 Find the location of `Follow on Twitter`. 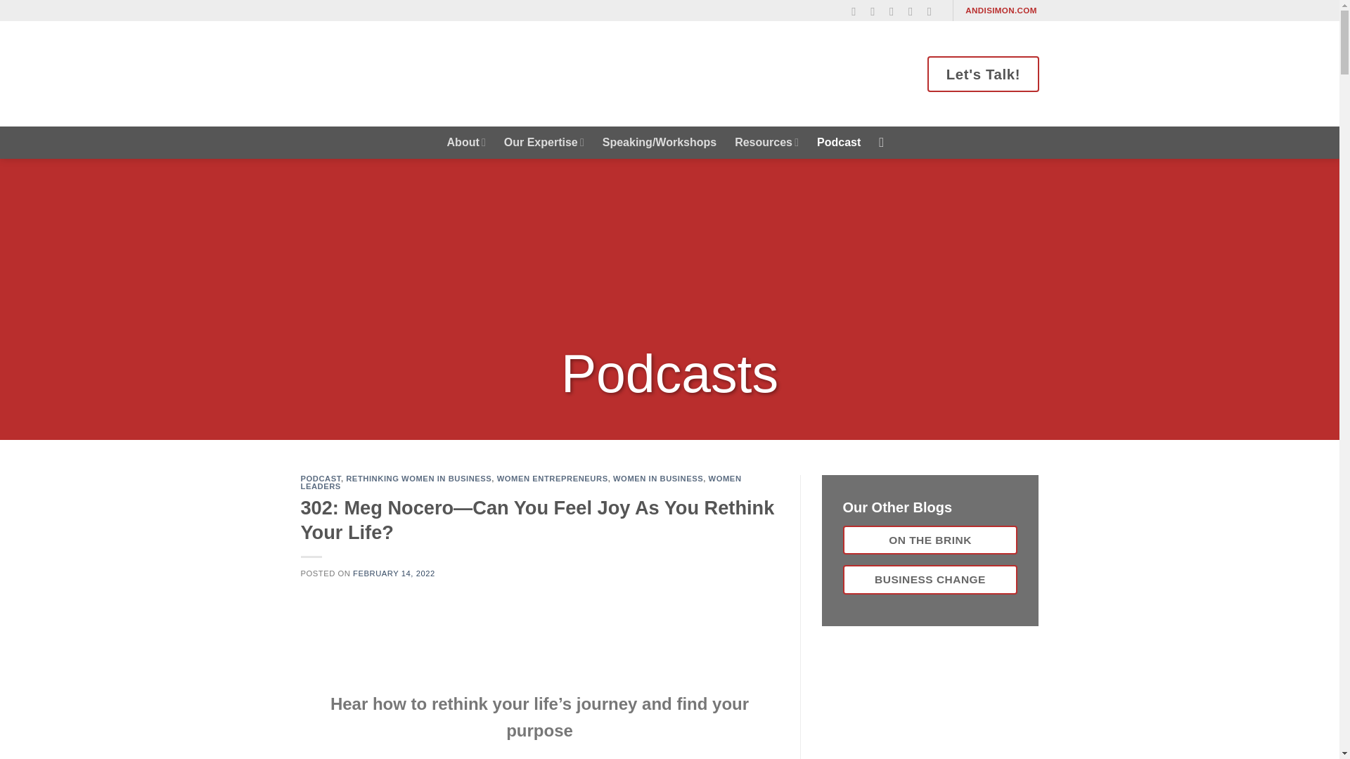

Follow on Twitter is located at coordinates (896, 11).